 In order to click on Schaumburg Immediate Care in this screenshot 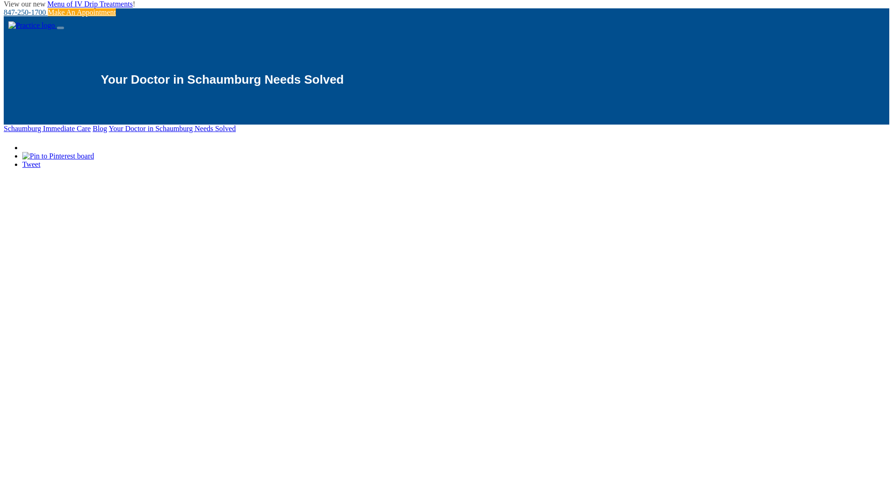, I will do `click(47, 128)`.